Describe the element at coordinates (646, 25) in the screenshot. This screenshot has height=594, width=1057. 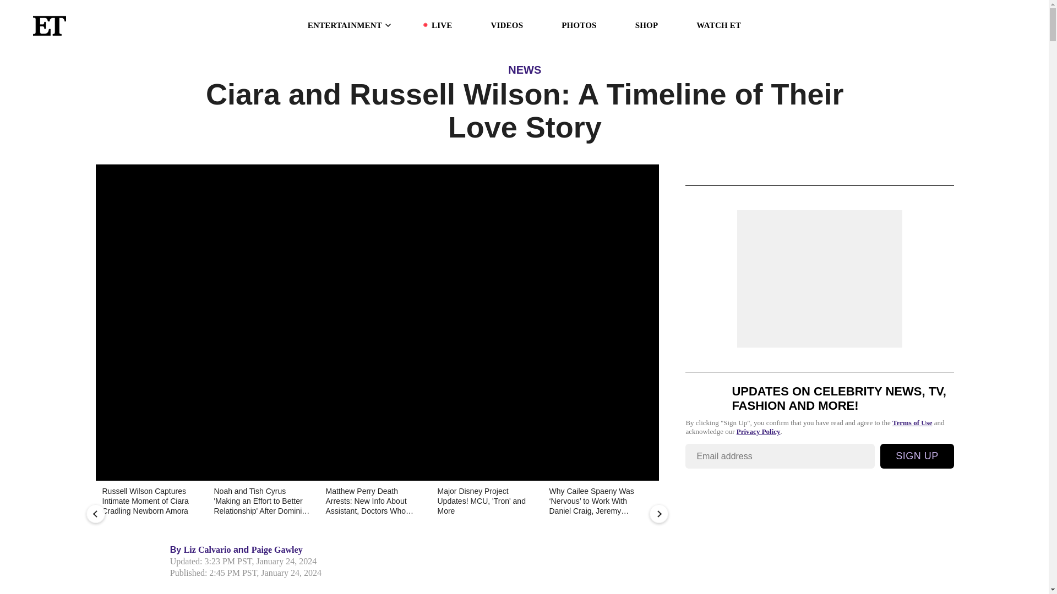
I see `SHOP` at that location.